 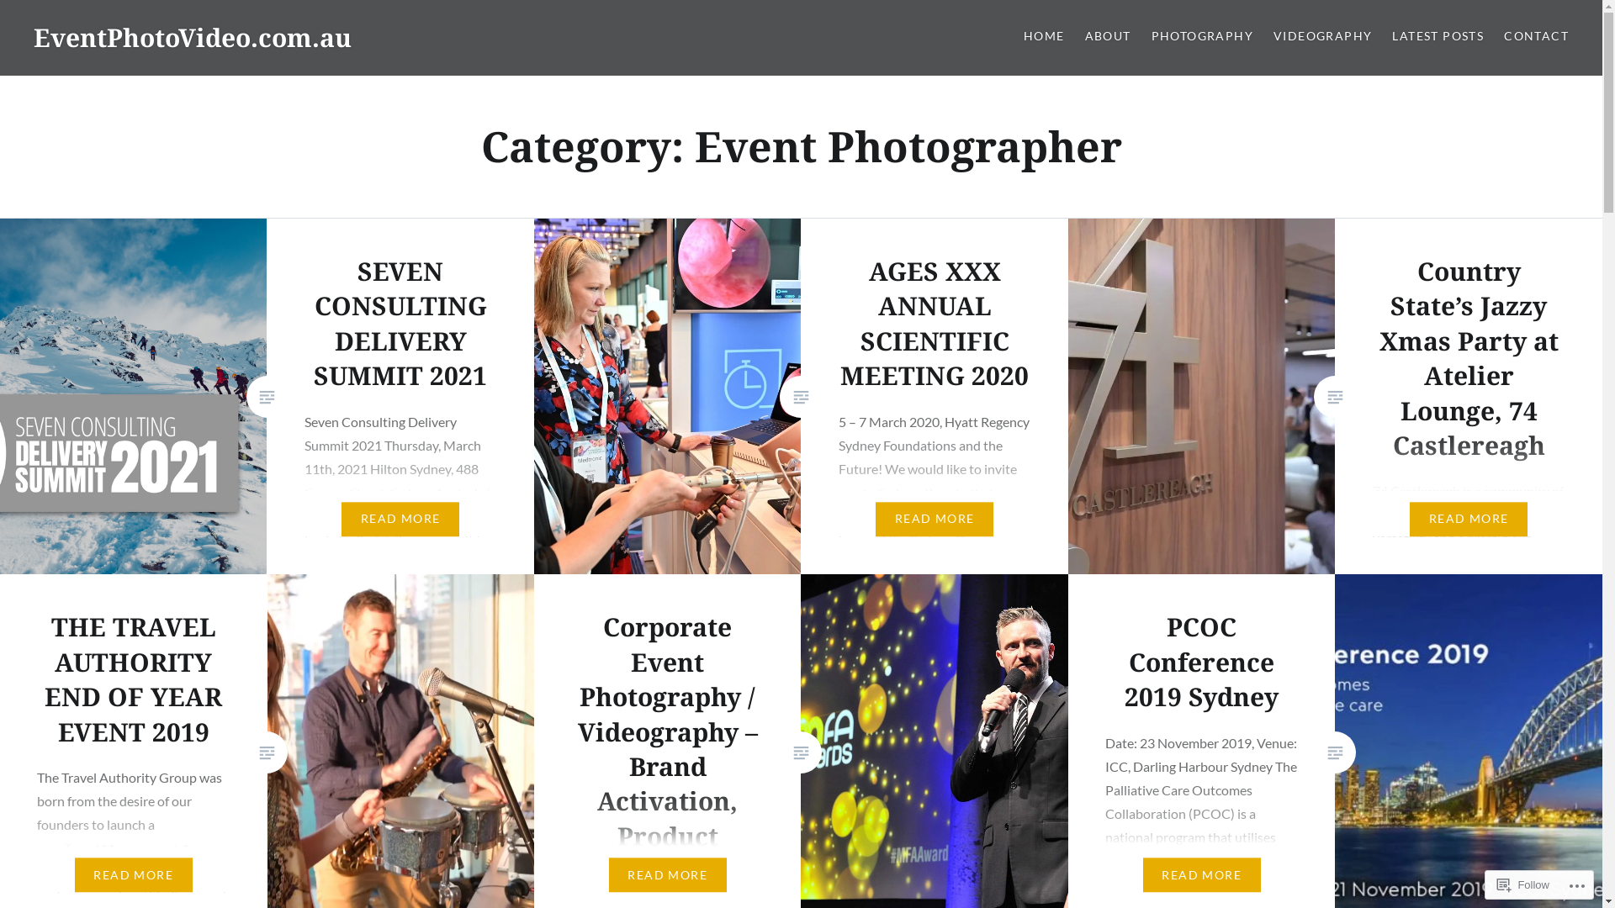 I want to click on READ MORE, so click(x=400, y=520).